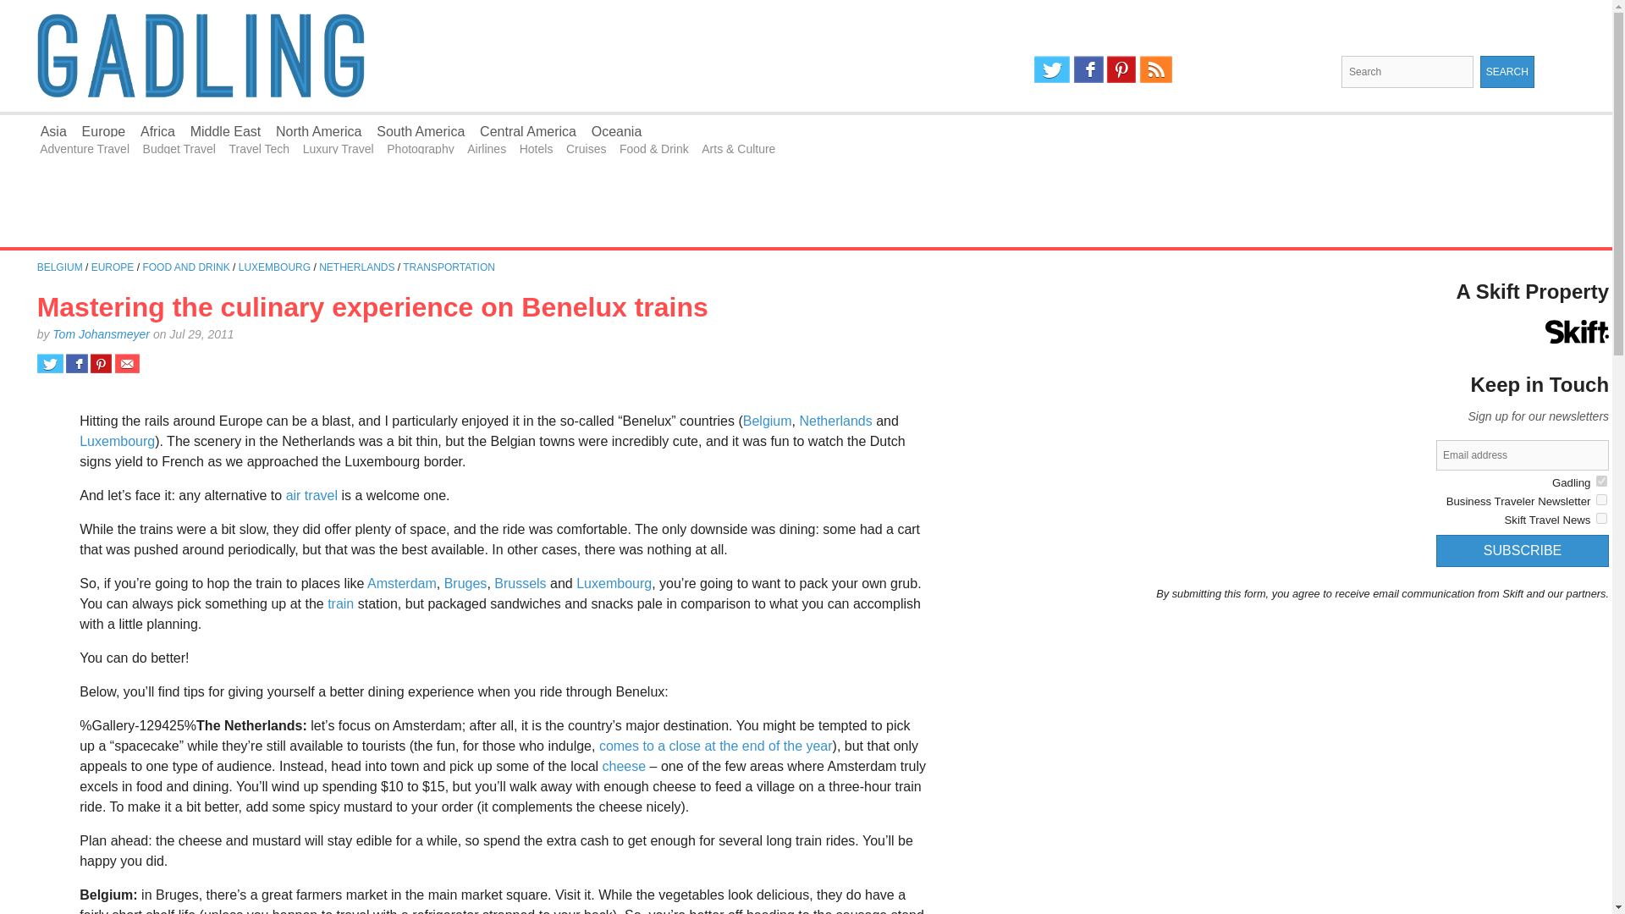  What do you see at coordinates (157, 131) in the screenshot?
I see `Africa` at bounding box center [157, 131].